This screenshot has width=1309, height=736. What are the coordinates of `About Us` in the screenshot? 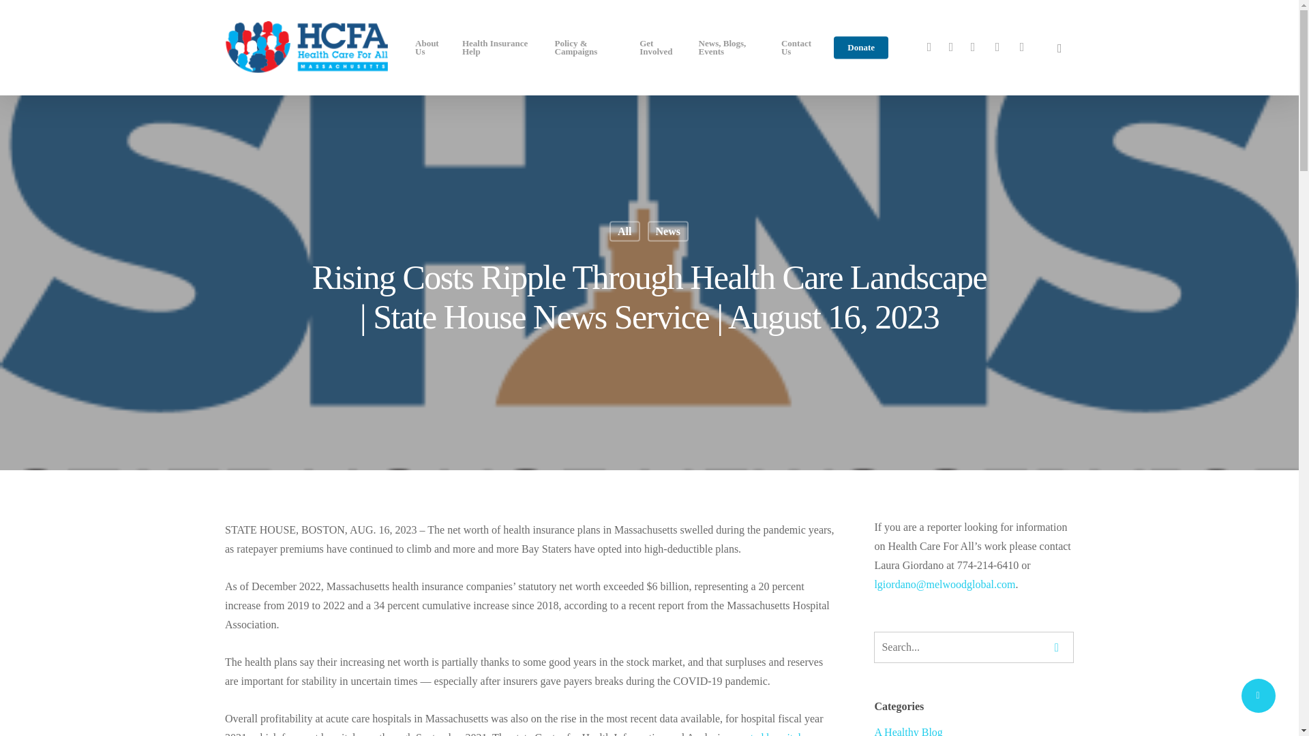 It's located at (431, 48).